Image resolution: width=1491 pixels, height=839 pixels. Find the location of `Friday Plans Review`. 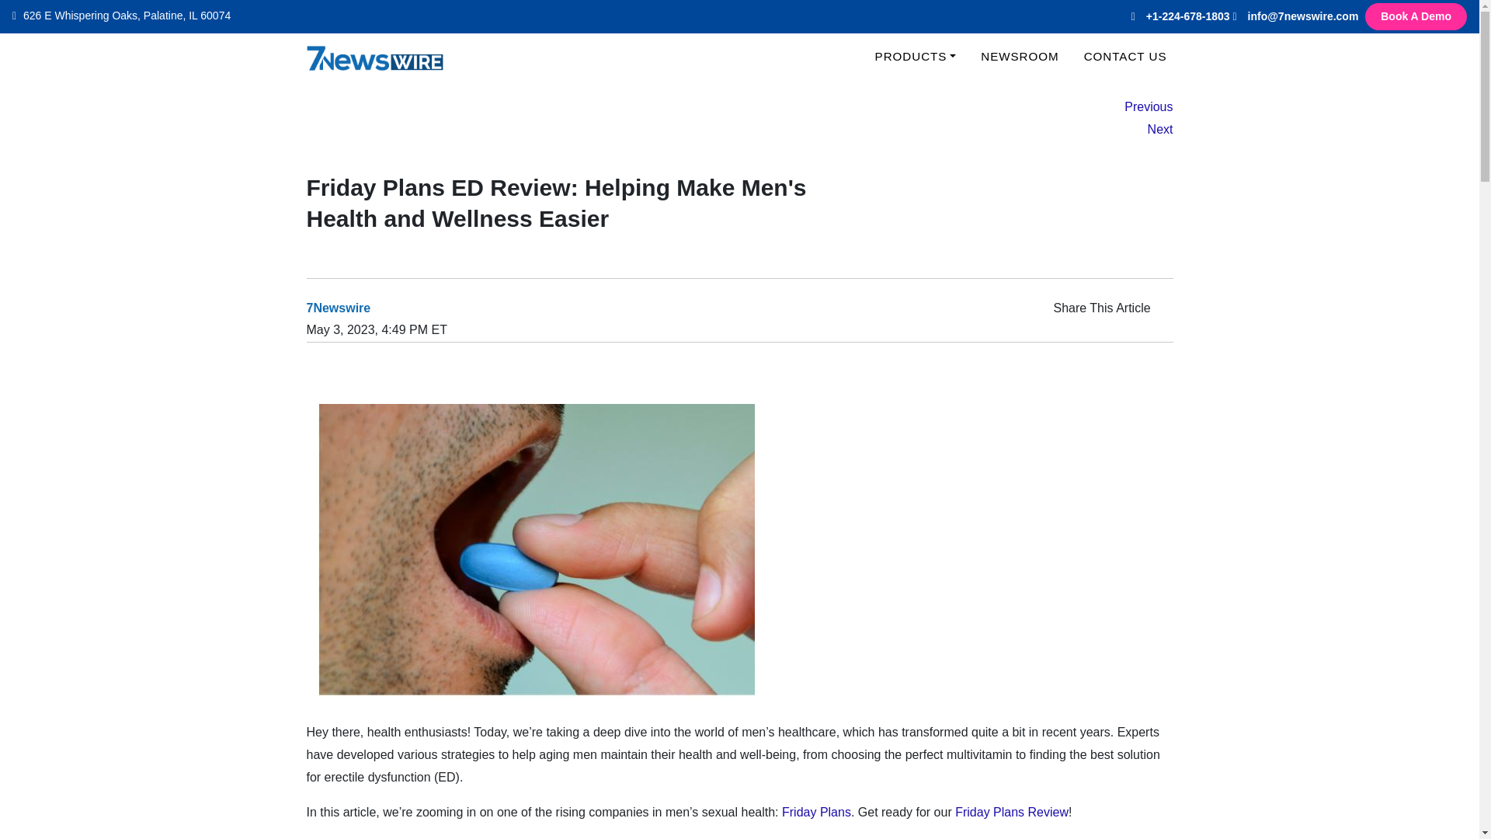

Friday Plans Review is located at coordinates (1012, 812).